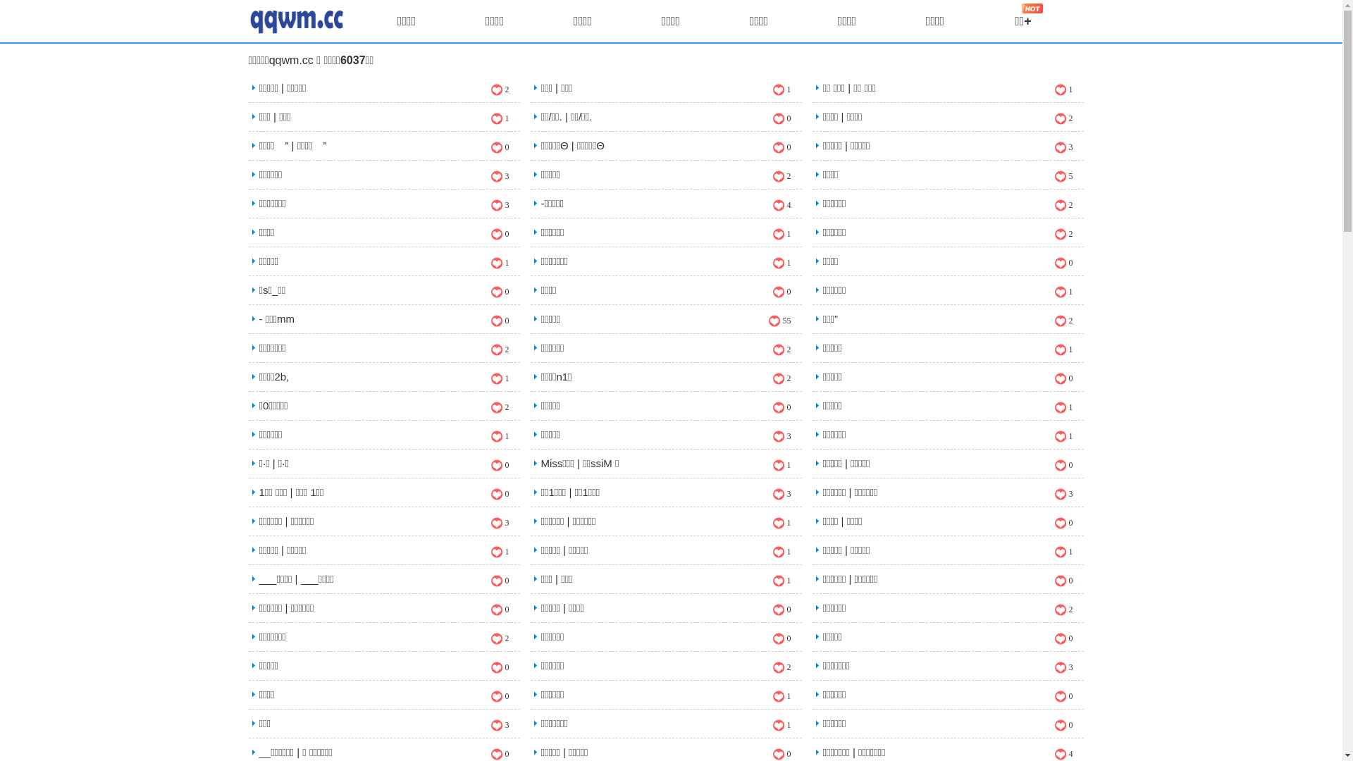  I want to click on 55, so click(779, 321).